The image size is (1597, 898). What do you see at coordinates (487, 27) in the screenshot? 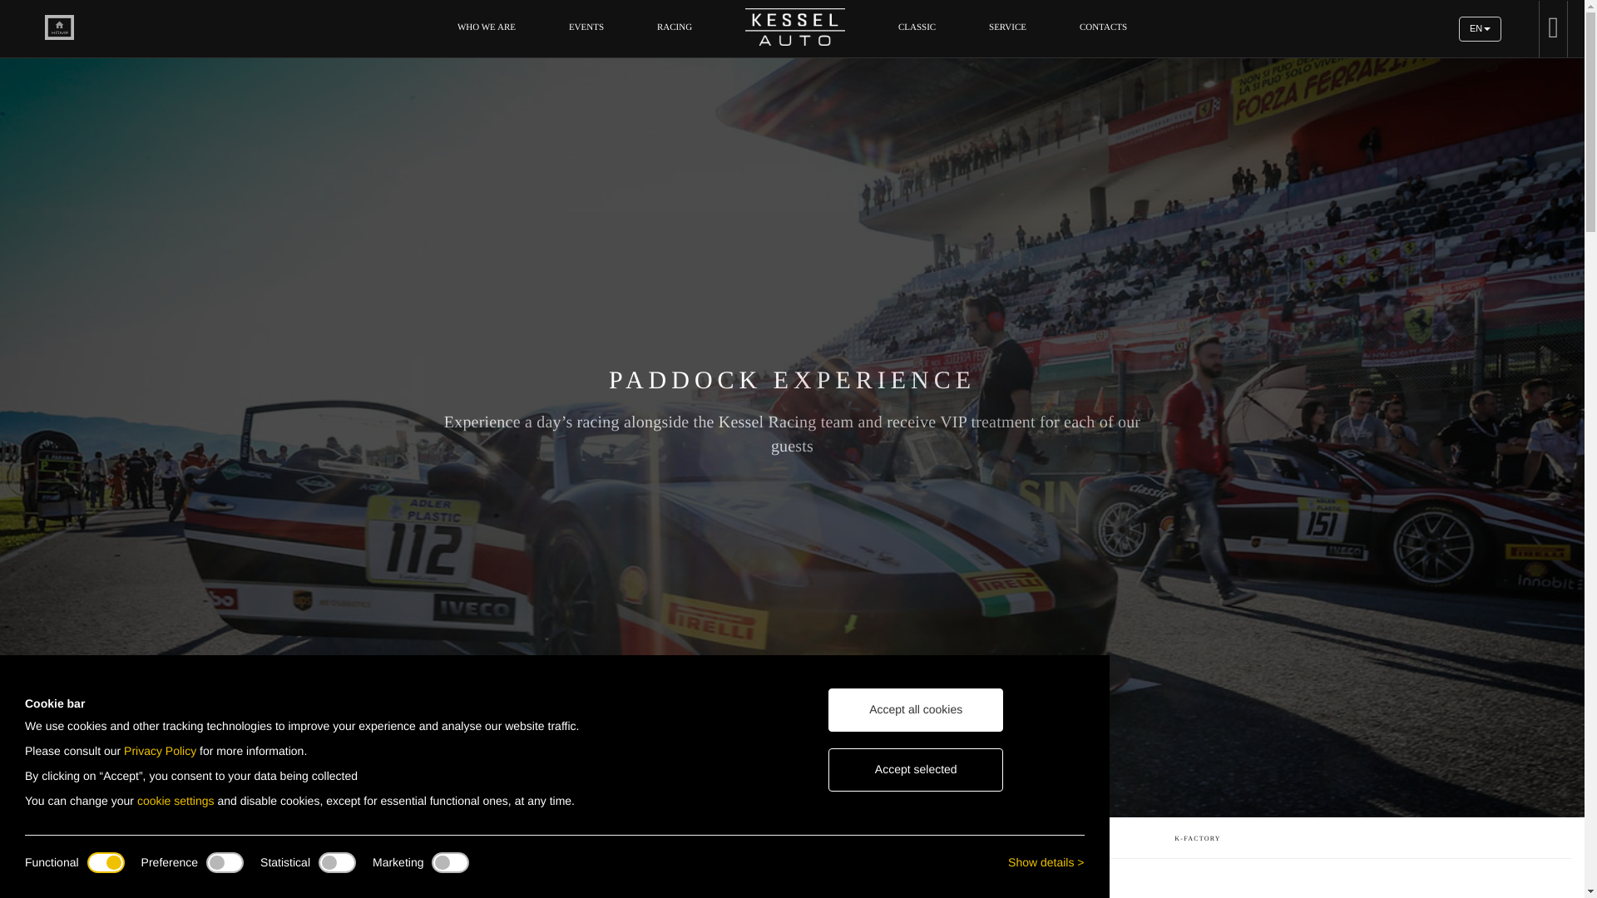
I see `KONVIVIUM` at bounding box center [487, 27].